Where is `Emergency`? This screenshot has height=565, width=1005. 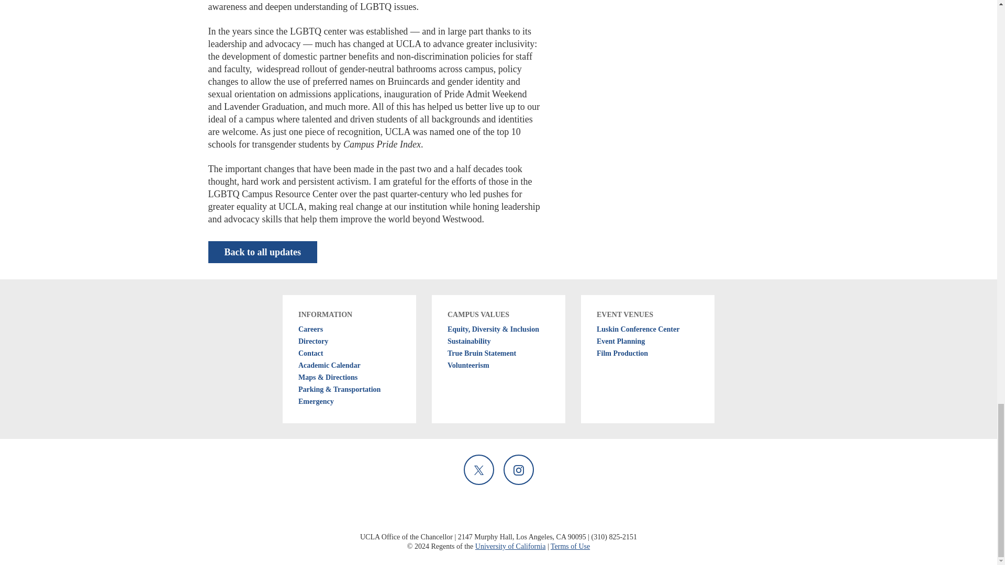
Emergency is located at coordinates (349, 401).